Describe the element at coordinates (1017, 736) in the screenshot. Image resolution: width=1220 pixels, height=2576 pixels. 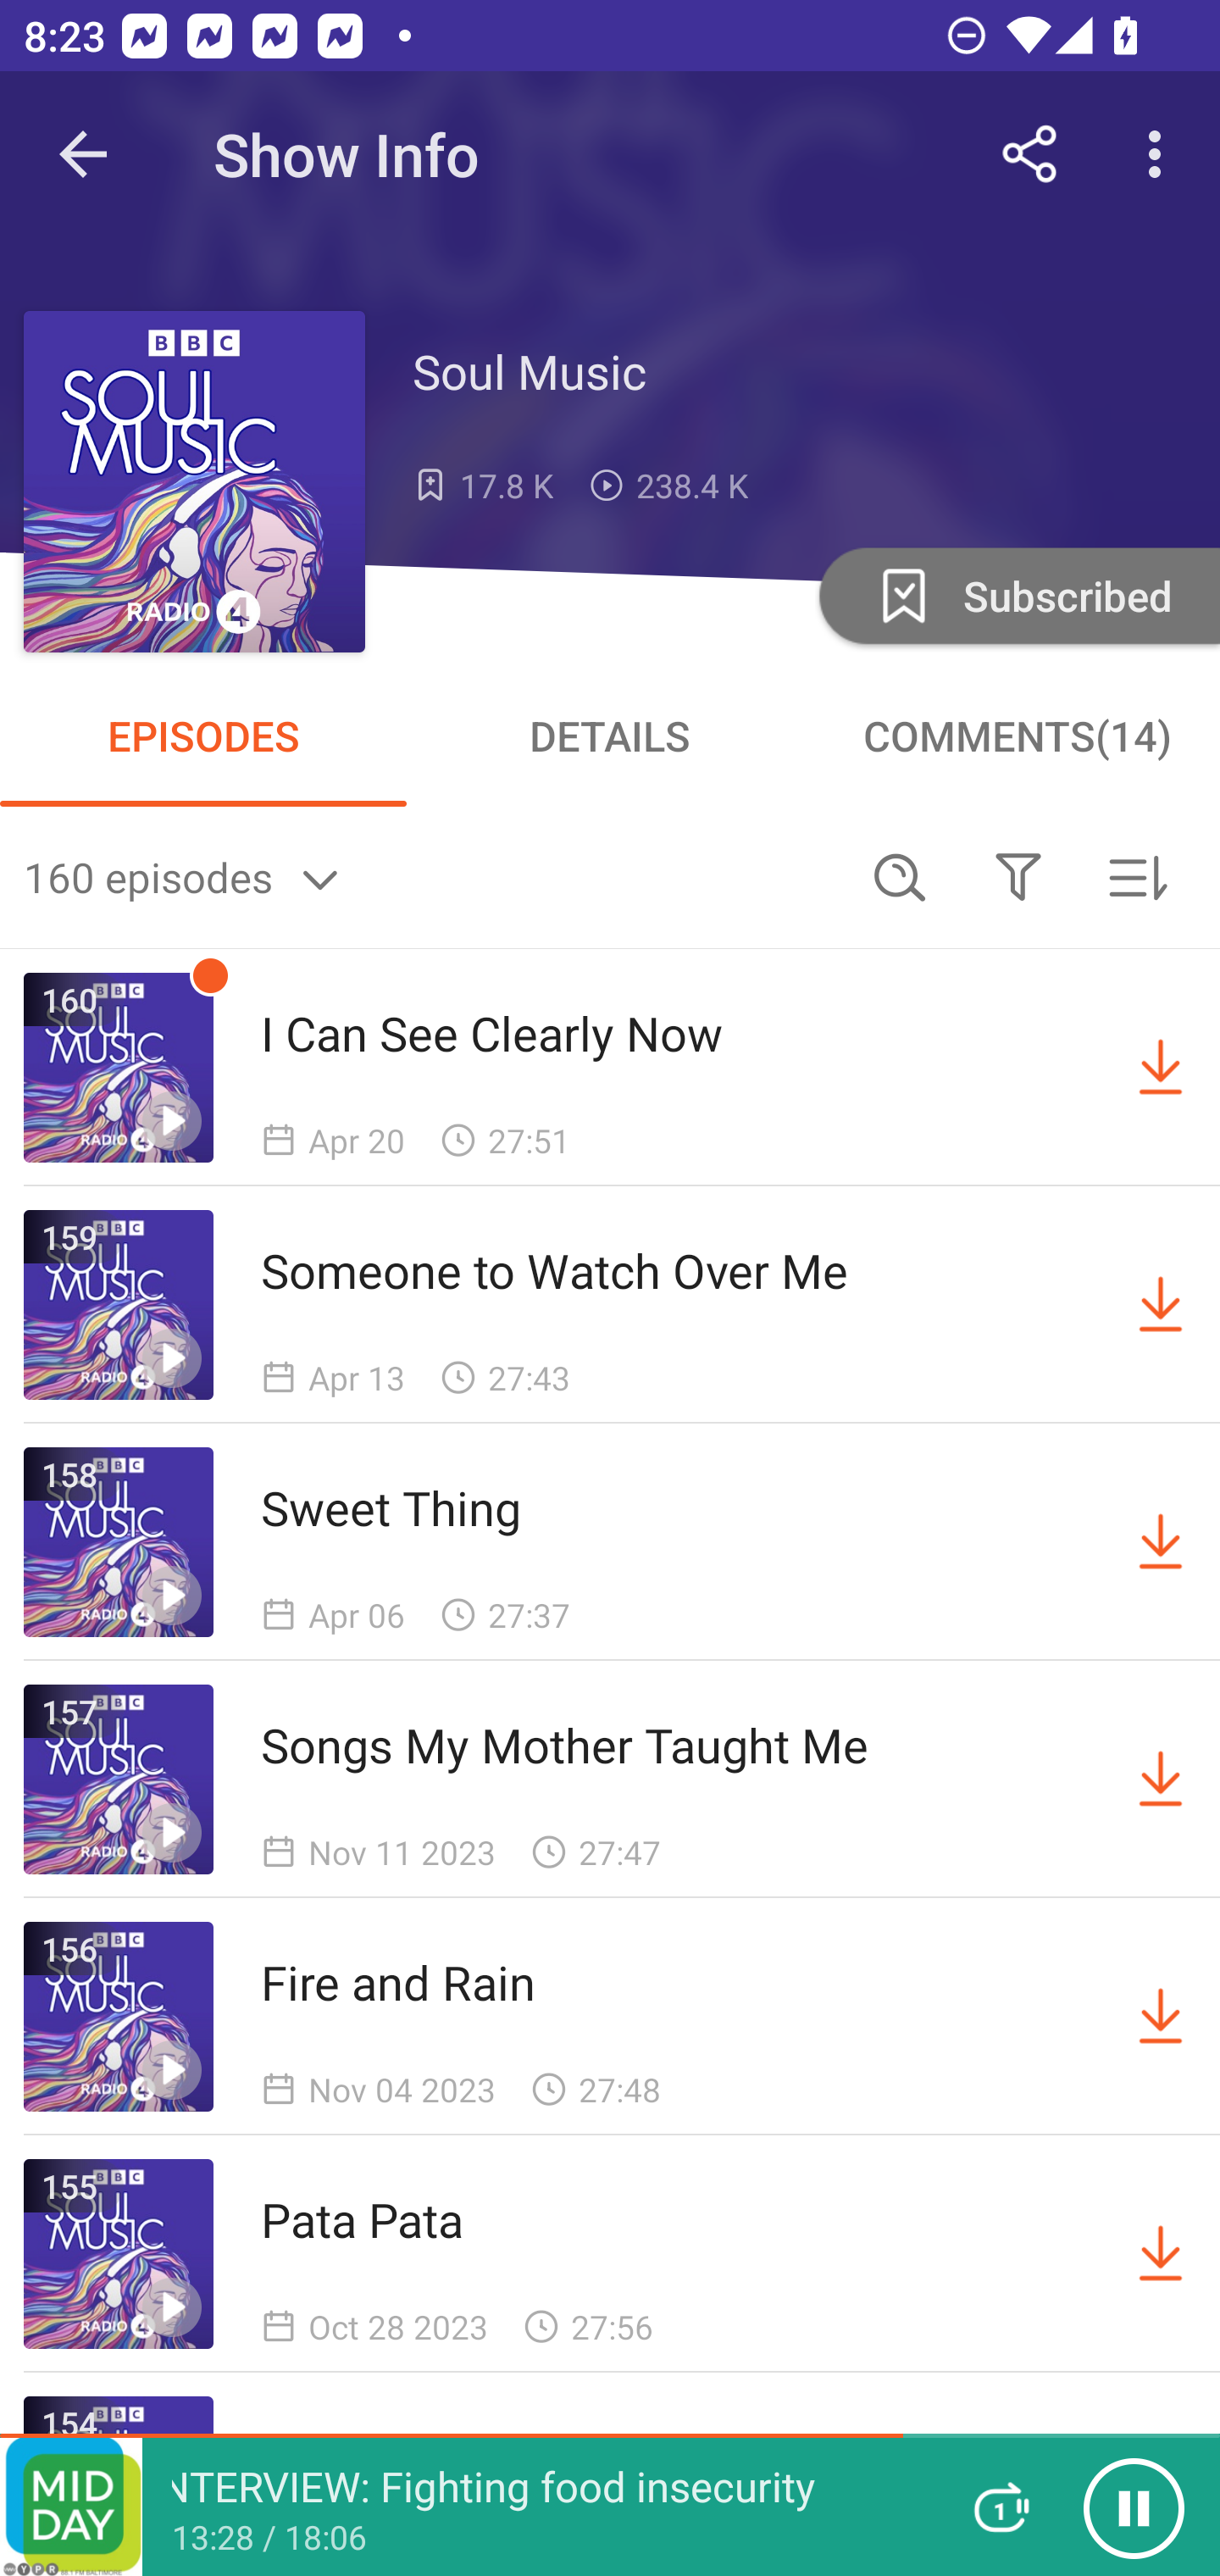
I see `COMMENTS(14)` at that location.